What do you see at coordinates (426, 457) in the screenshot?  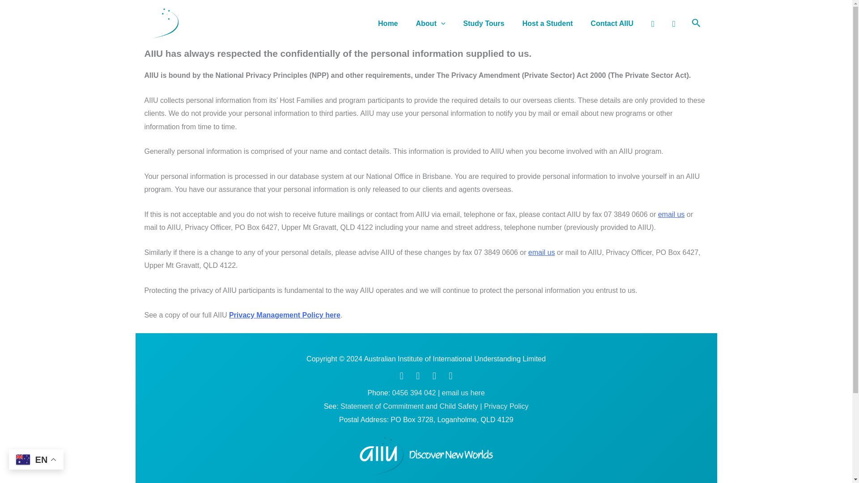 I see `AIIU` at bounding box center [426, 457].